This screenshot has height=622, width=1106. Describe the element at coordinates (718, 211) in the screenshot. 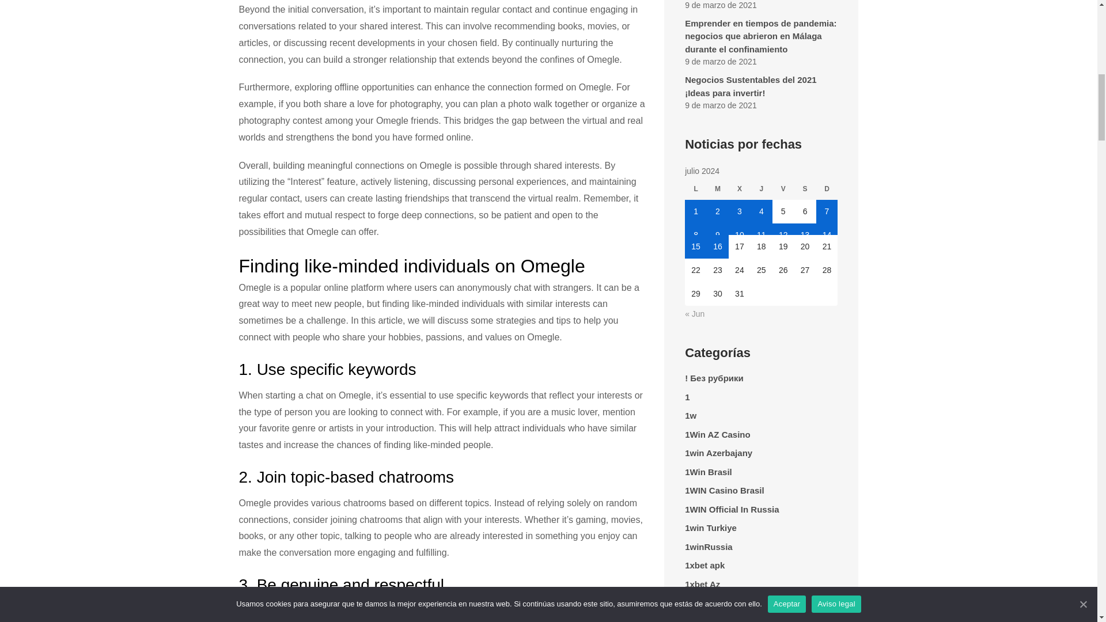

I see `2` at that location.